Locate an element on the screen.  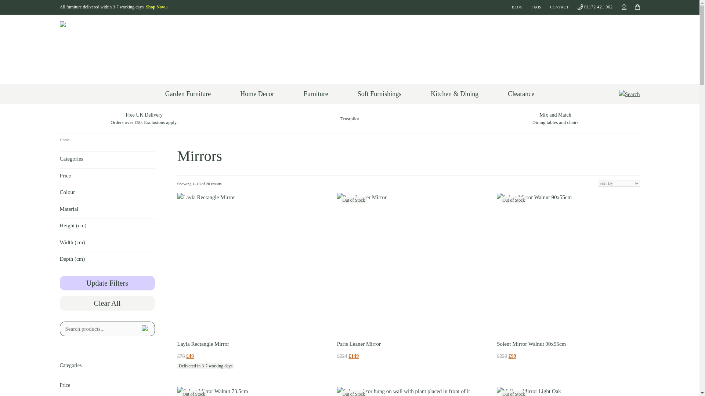
Search is located at coordinates (629, 94).